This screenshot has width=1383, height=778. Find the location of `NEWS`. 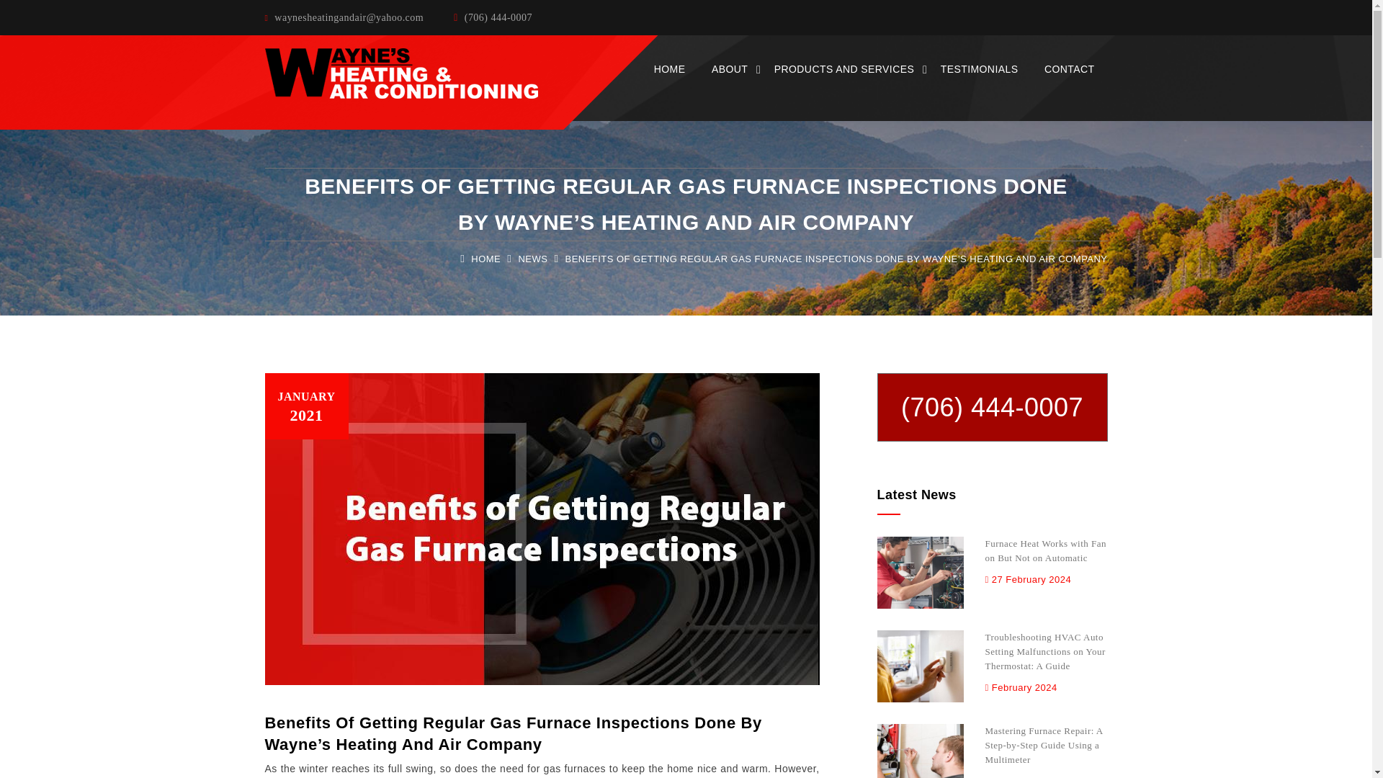

NEWS is located at coordinates (534, 259).